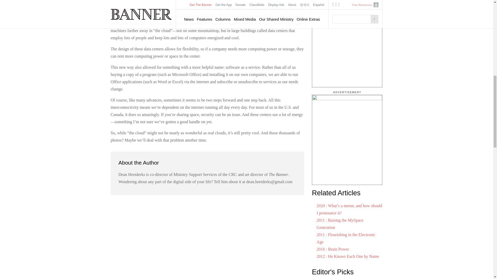 The width and height of the screenshot is (497, 279). I want to click on 2011 : Flourishing in the Electronic Age, so click(346, 238).